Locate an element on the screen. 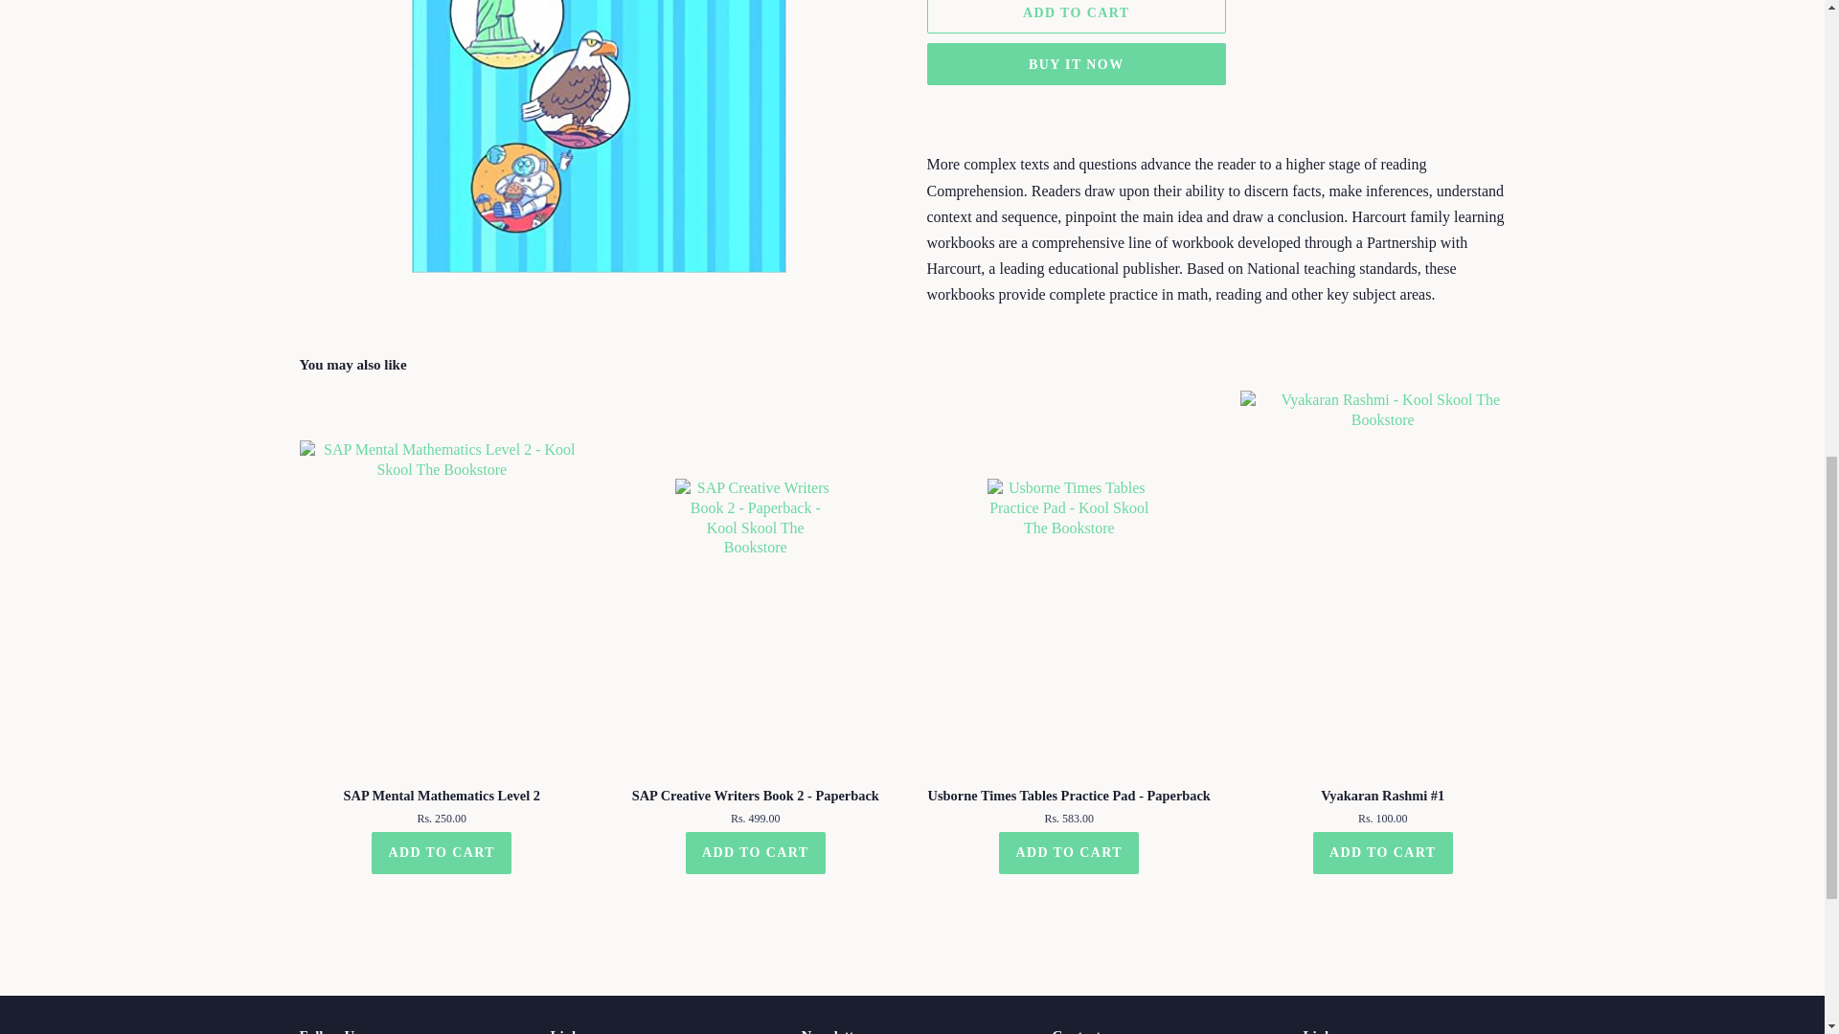  Add to cart is located at coordinates (441, 852).